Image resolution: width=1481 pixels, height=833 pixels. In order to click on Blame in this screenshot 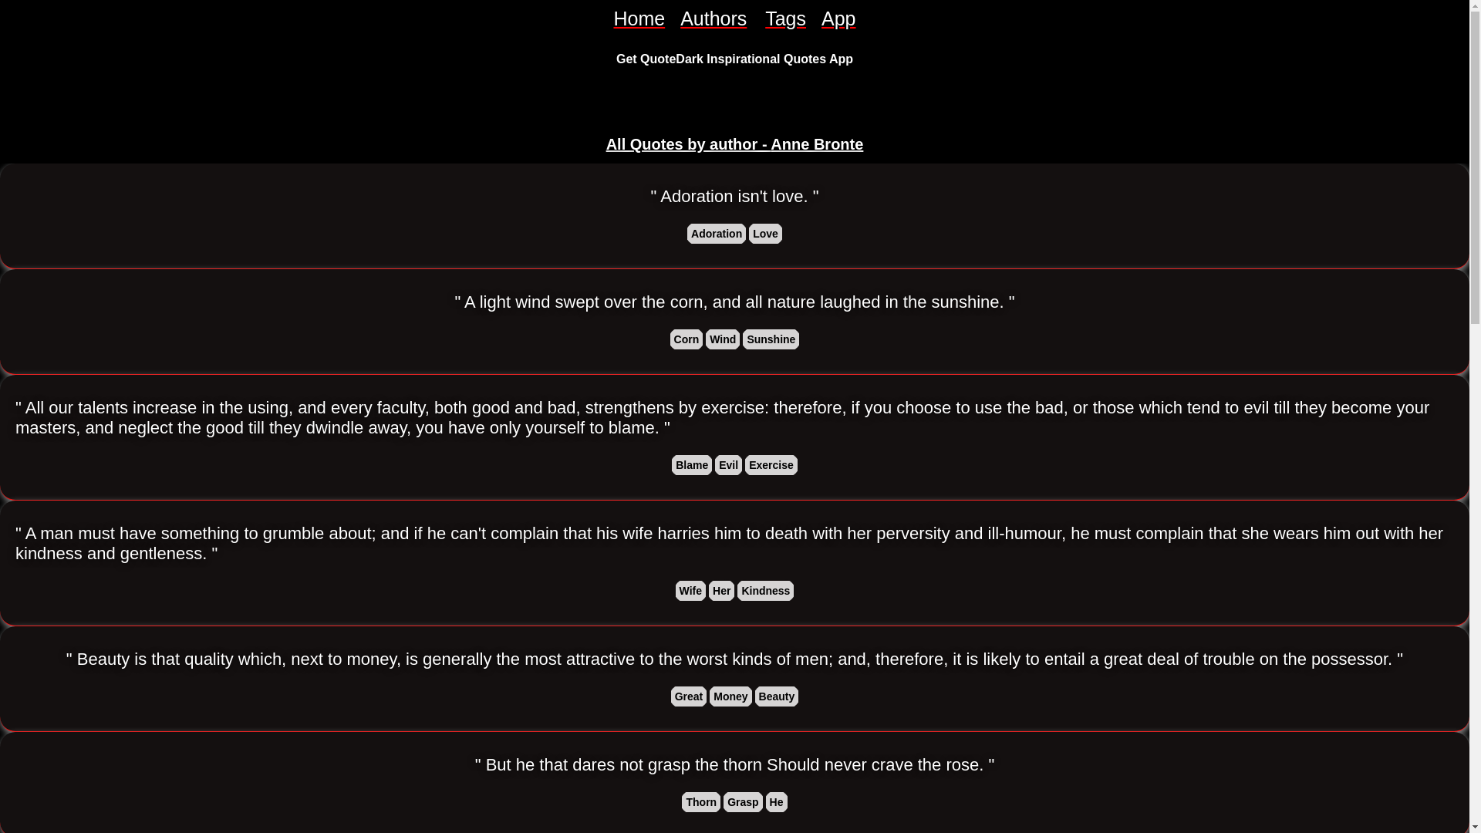, I will do `click(692, 464)`.